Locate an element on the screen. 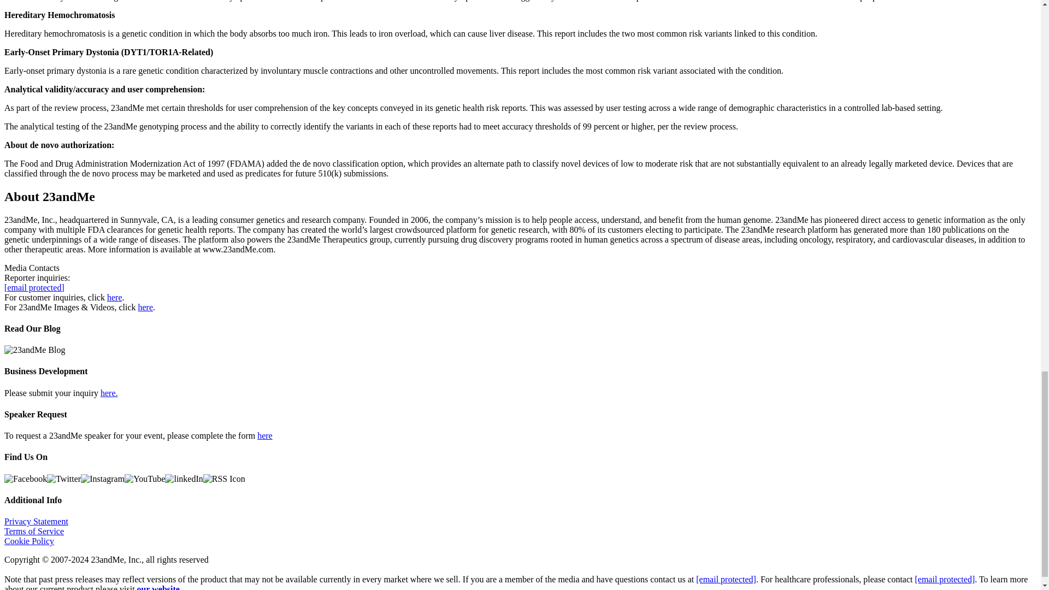 This screenshot has width=1049, height=590. here is located at coordinates (145, 306).